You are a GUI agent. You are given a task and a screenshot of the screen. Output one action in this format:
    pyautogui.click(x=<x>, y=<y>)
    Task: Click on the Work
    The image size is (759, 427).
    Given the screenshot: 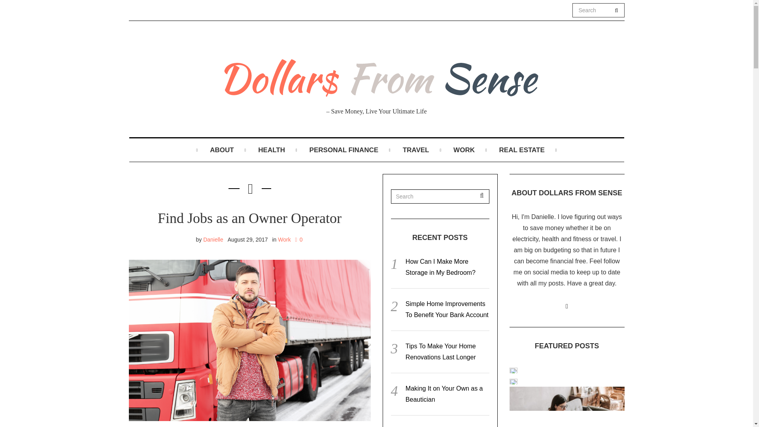 What is the action you would take?
    pyautogui.click(x=284, y=240)
    